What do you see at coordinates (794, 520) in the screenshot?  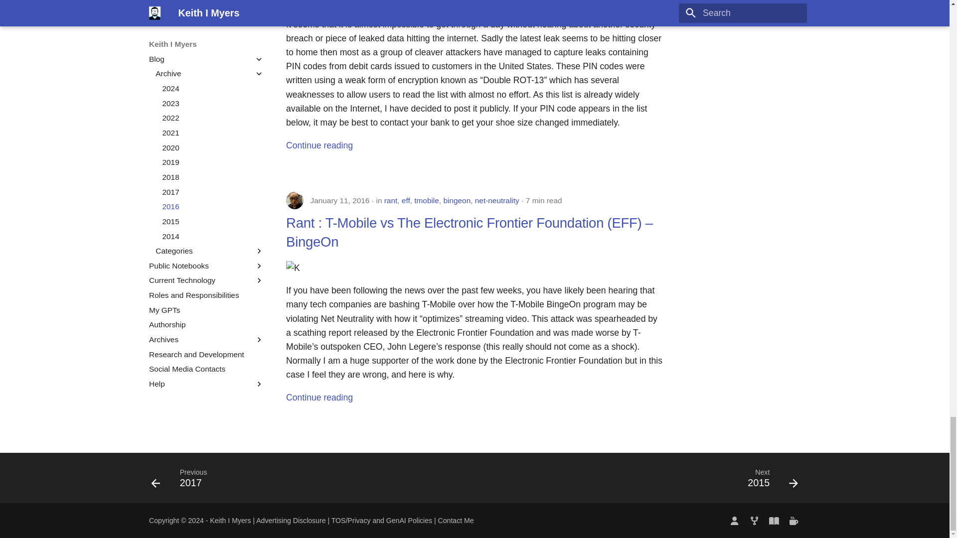 I see `Buy Me A Coffee` at bounding box center [794, 520].